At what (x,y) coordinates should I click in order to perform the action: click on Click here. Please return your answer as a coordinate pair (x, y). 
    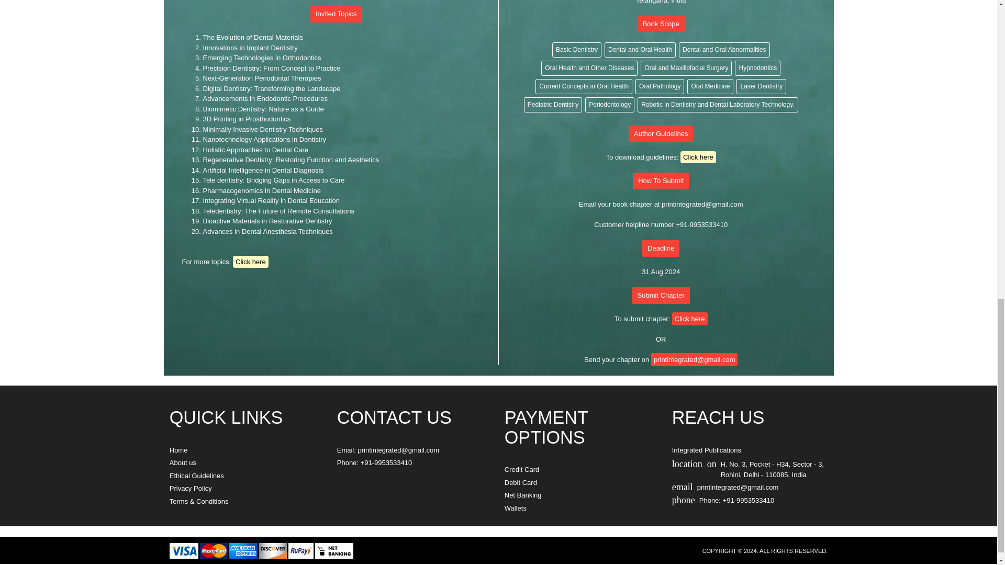
    Looking at the image, I should click on (250, 262).